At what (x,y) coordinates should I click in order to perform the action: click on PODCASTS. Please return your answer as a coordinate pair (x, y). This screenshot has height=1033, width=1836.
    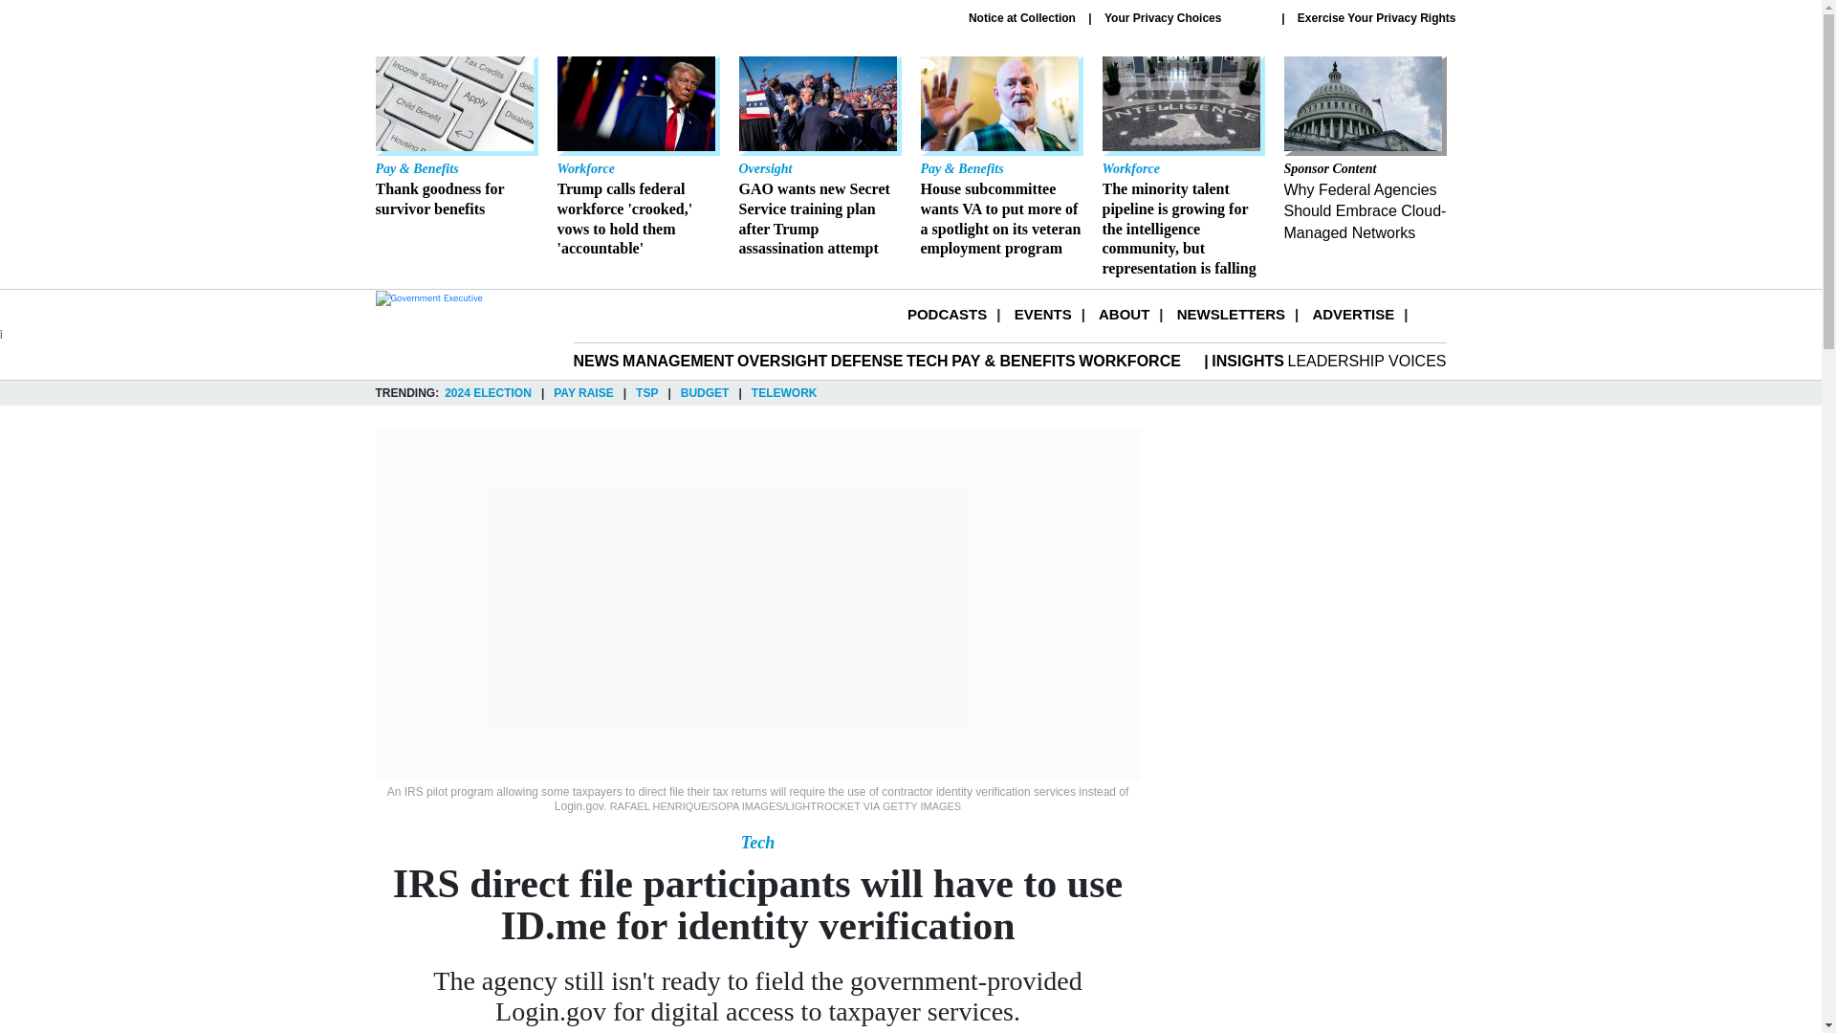
    Looking at the image, I should click on (947, 314).